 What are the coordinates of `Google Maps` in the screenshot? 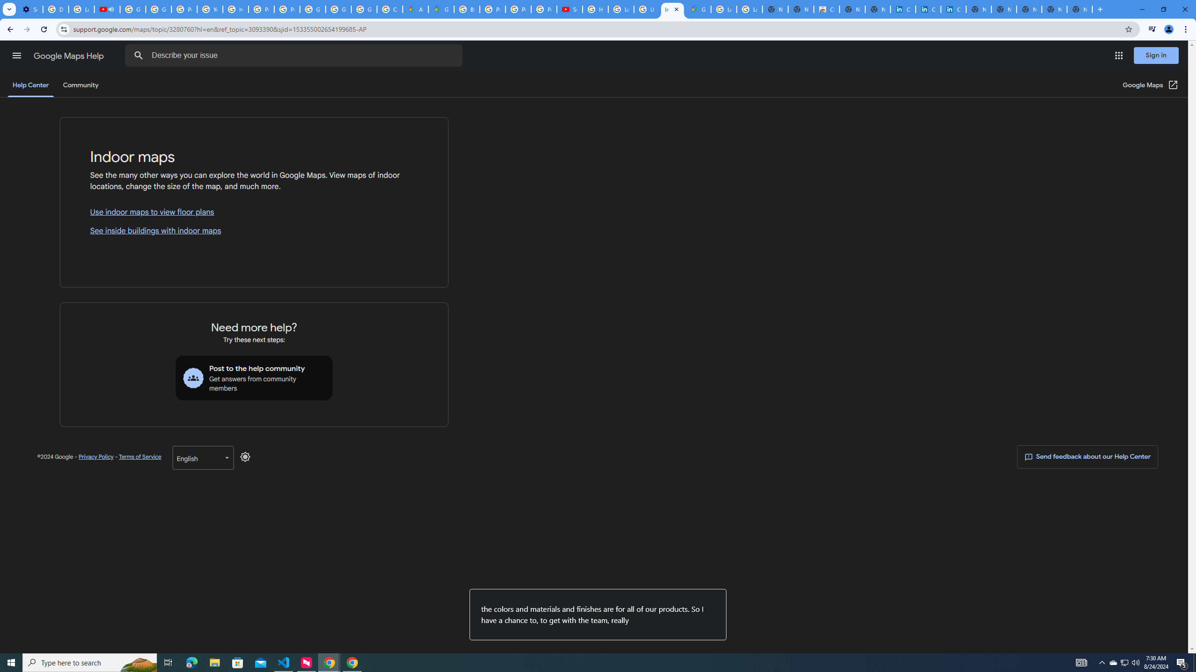 It's located at (441, 9).